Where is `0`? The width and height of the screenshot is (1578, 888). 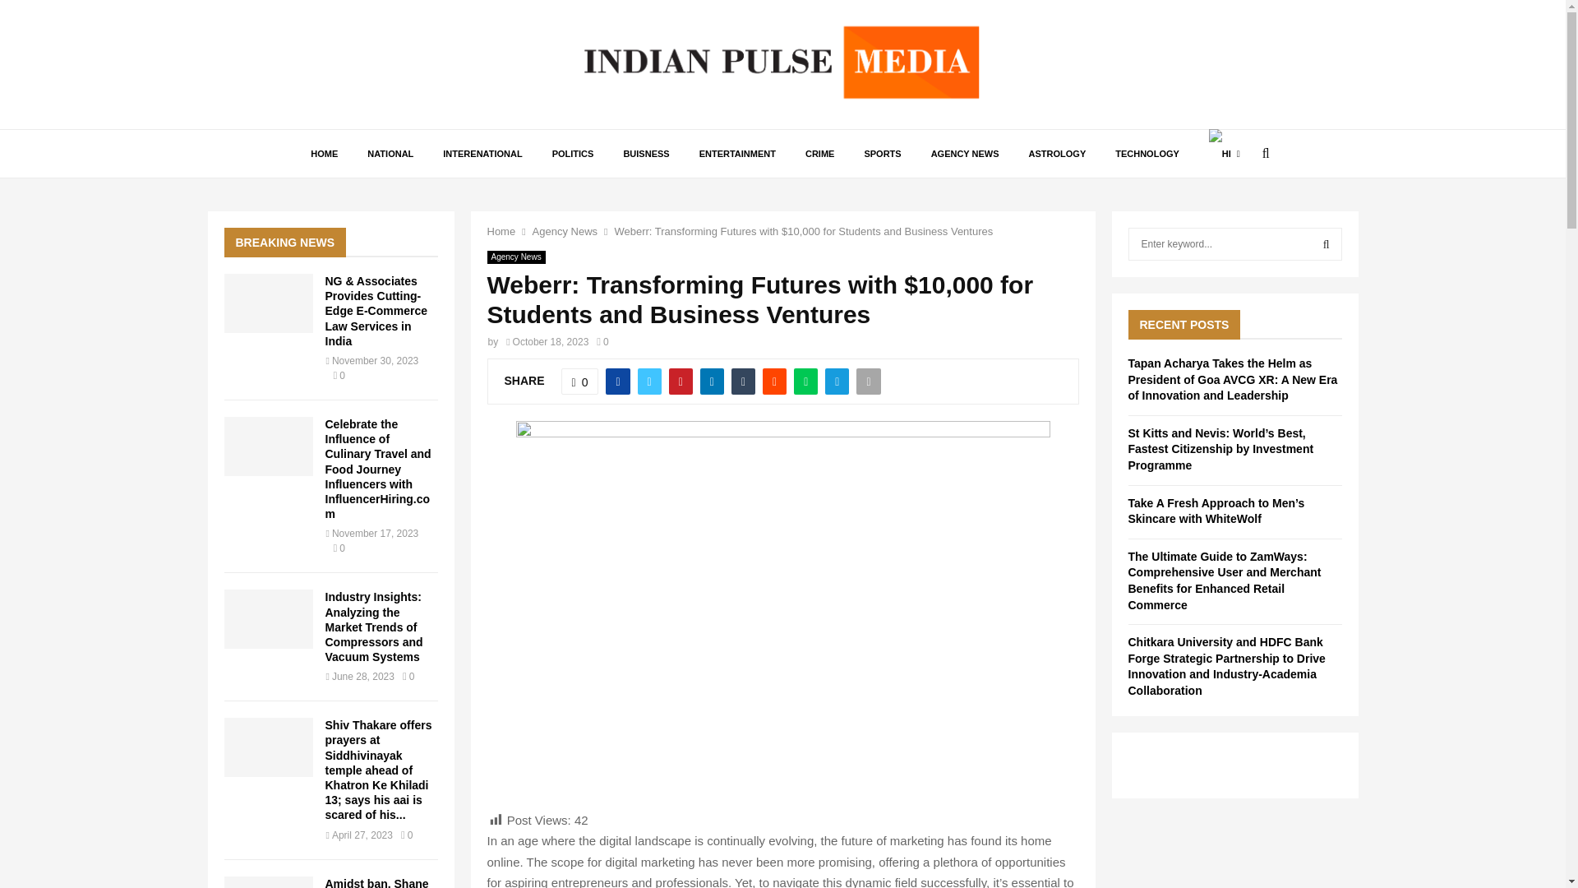
0 is located at coordinates (580, 382).